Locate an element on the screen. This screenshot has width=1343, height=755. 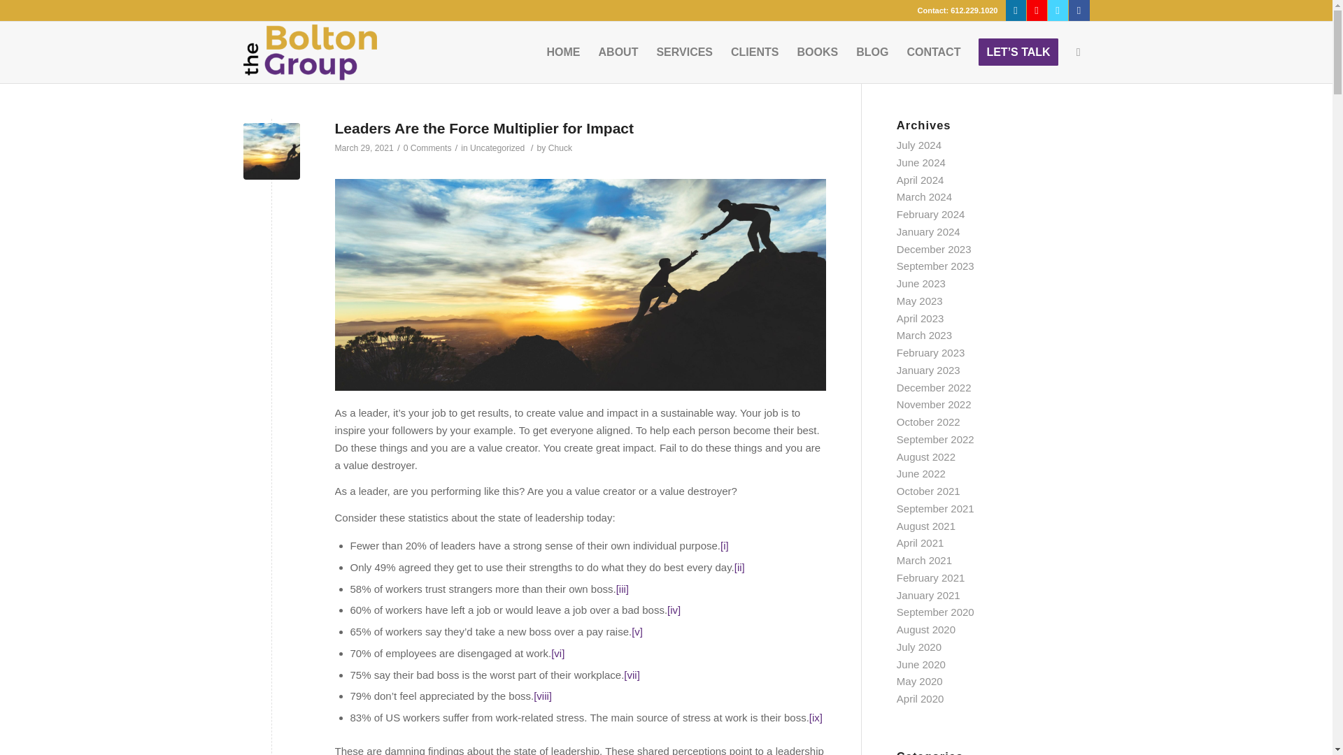
ABOUT is located at coordinates (618, 52).